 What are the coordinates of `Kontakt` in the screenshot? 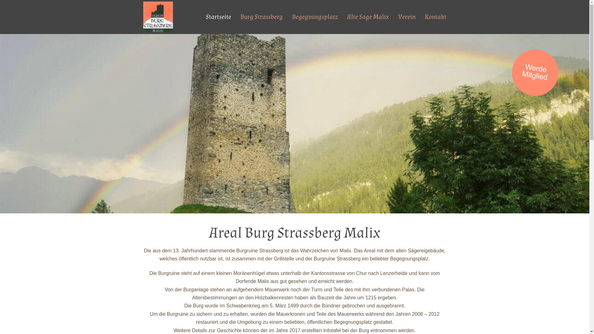 It's located at (436, 17).